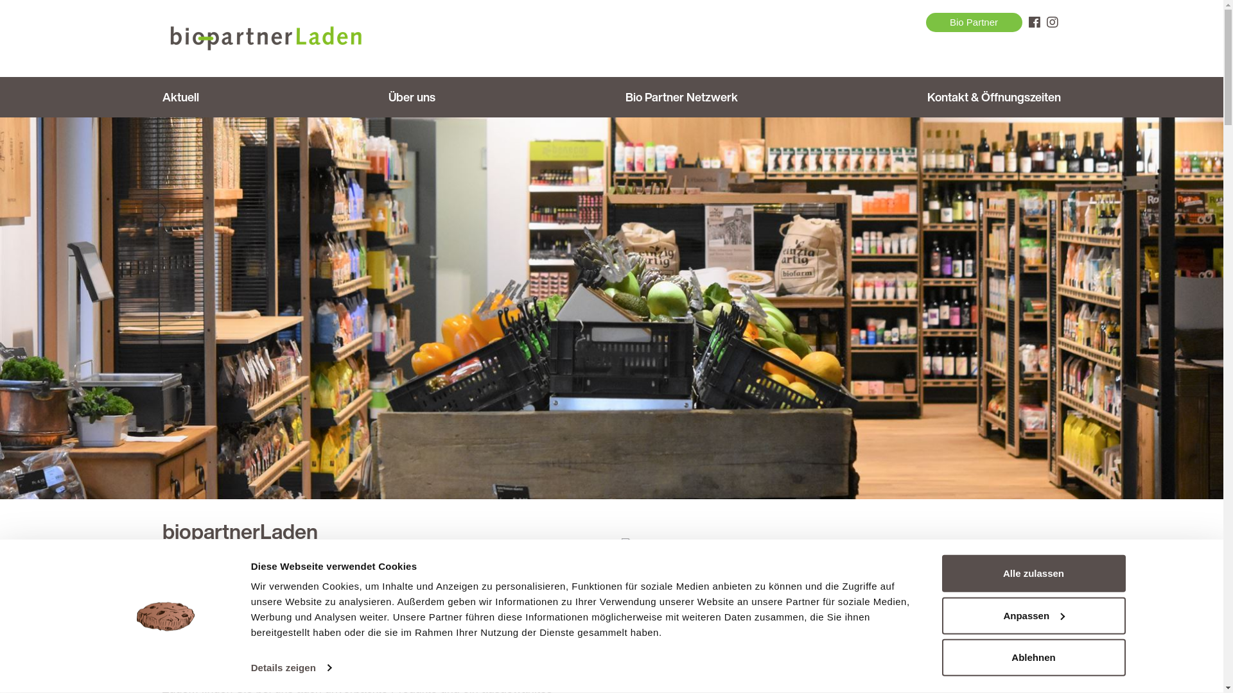 This screenshot has width=1233, height=693. Describe the element at coordinates (1052, 23) in the screenshot. I see `biopartnerLaden` at that location.